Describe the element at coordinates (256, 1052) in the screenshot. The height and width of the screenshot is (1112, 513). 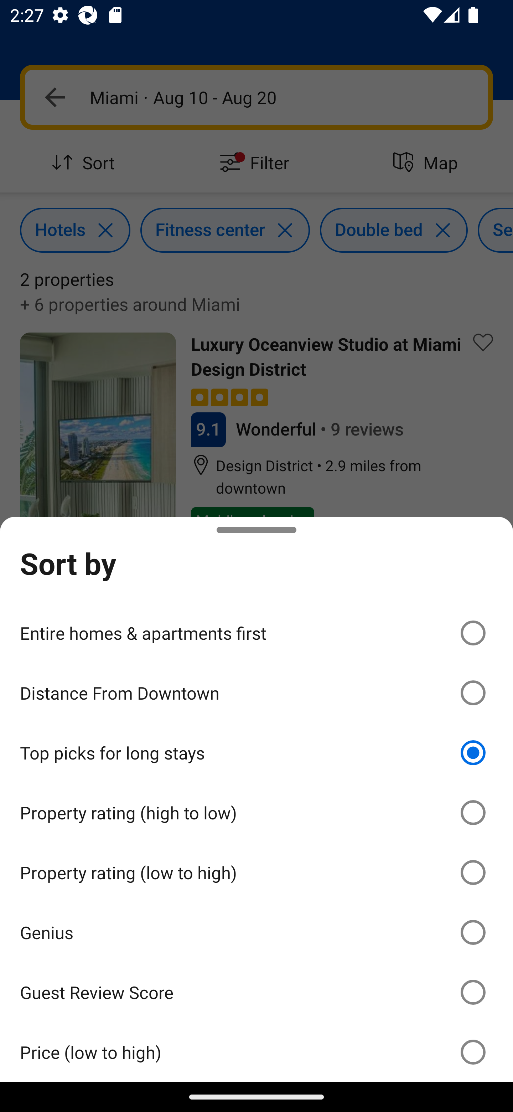
I see `Price (low to high)` at that location.